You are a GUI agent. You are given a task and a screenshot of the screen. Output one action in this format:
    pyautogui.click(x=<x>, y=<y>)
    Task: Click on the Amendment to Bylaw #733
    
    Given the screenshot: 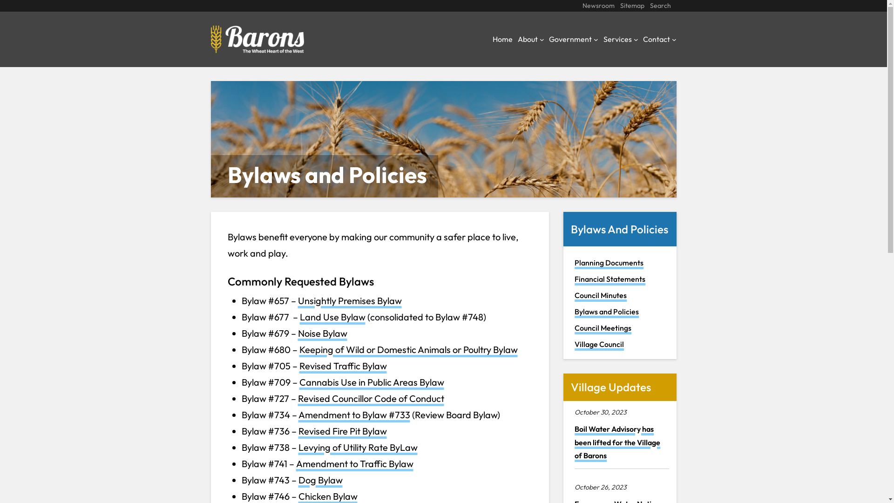 What is the action you would take?
    pyautogui.click(x=354, y=415)
    